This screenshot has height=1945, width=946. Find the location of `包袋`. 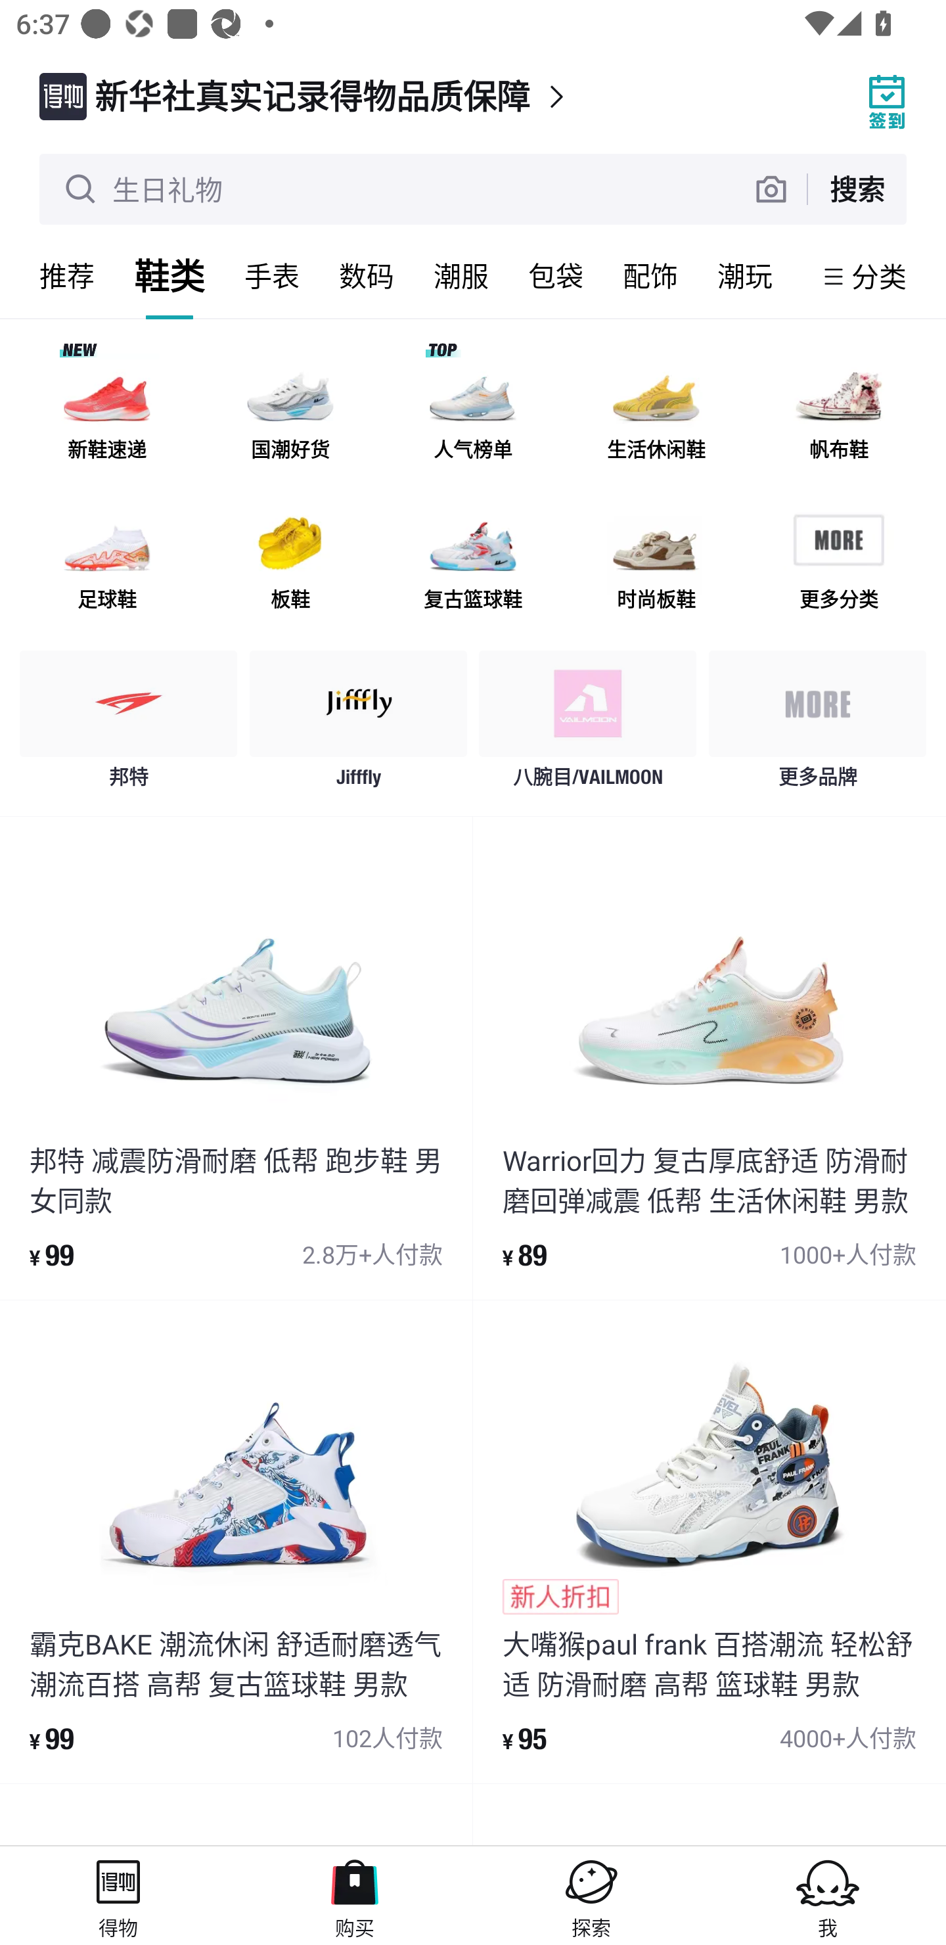

包袋 is located at coordinates (556, 276).